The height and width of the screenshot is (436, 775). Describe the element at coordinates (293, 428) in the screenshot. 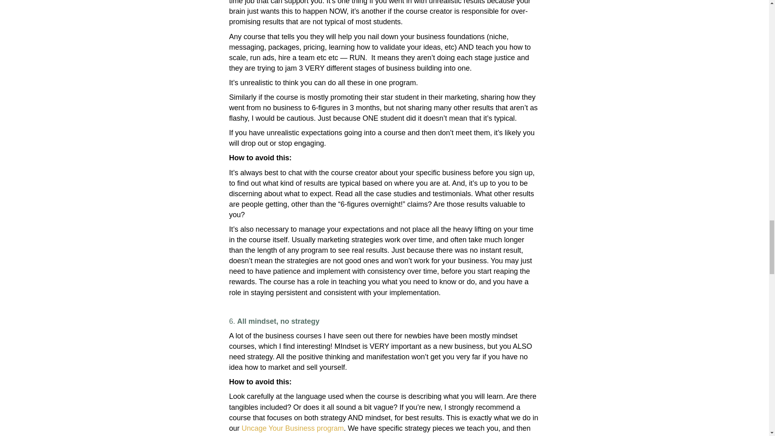

I see `Uncage Your Business program` at that location.